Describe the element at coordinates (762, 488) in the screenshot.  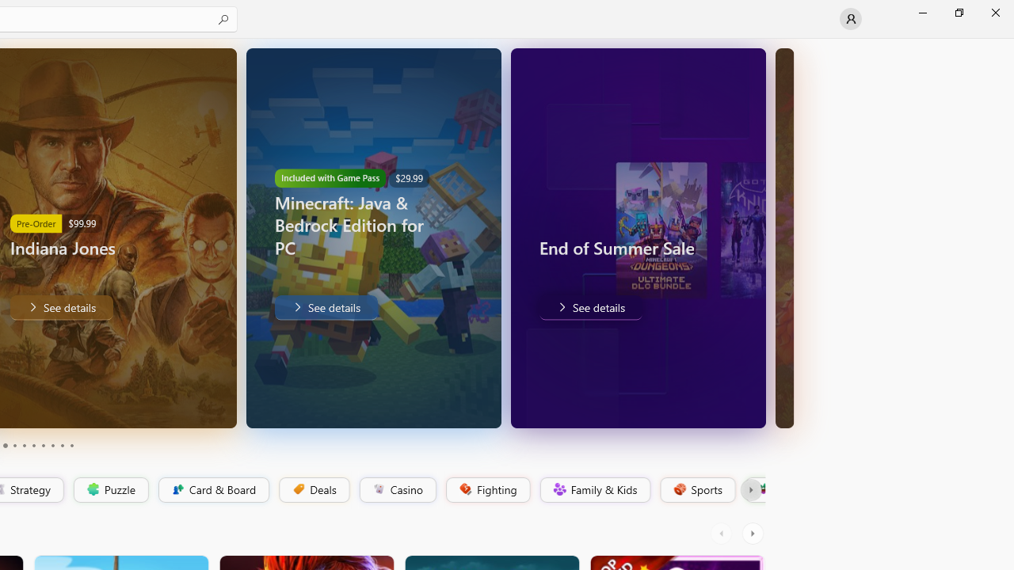
I see `Class: Image` at that location.